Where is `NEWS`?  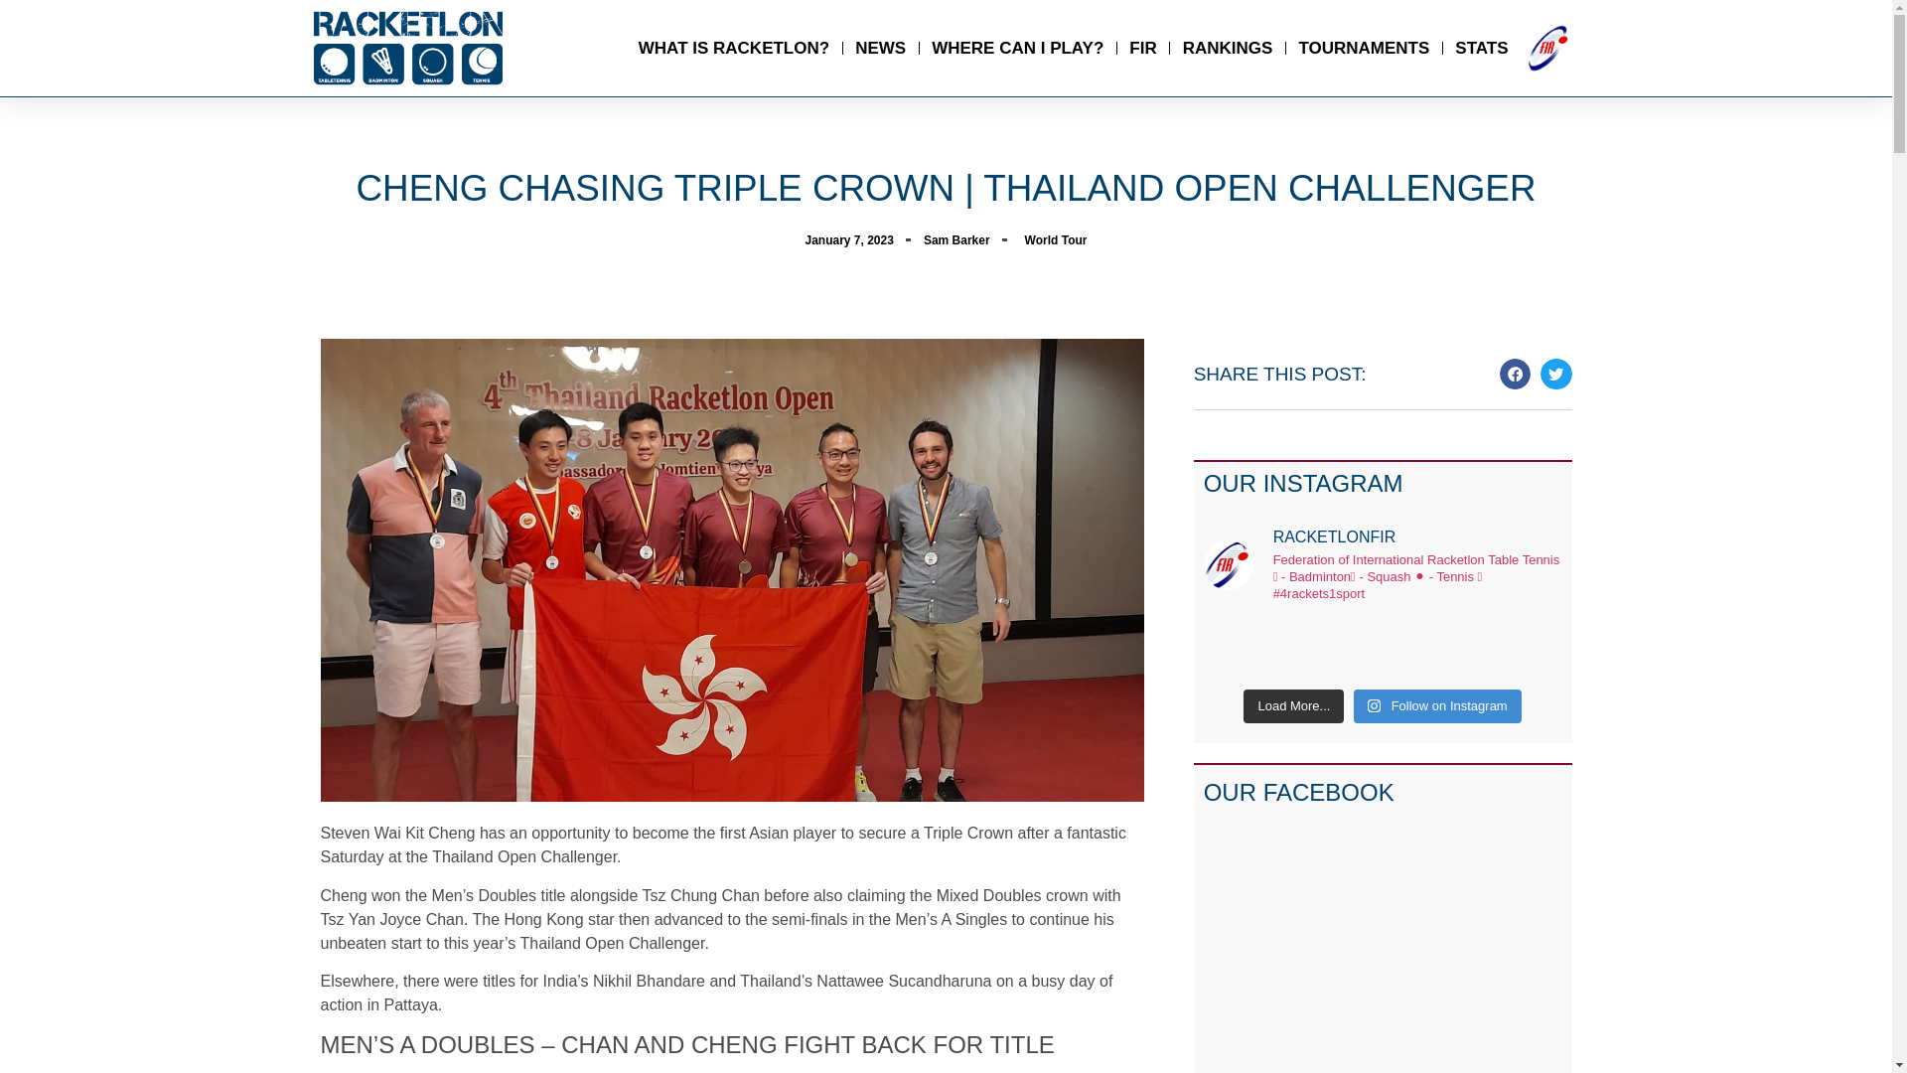
NEWS is located at coordinates (880, 48).